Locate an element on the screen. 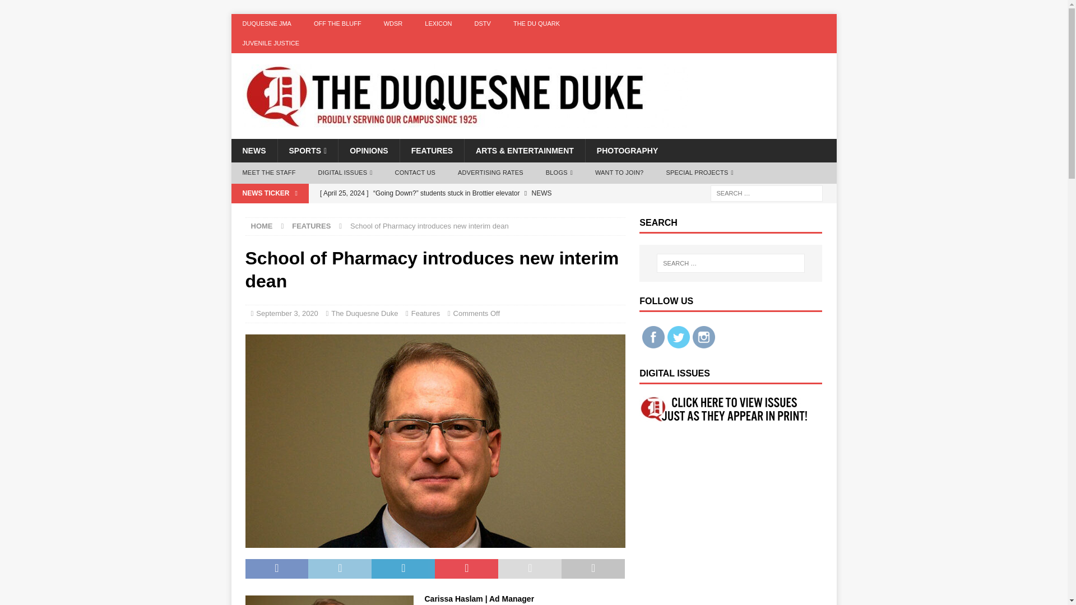 This screenshot has height=605, width=1076. SPORTS is located at coordinates (307, 151).